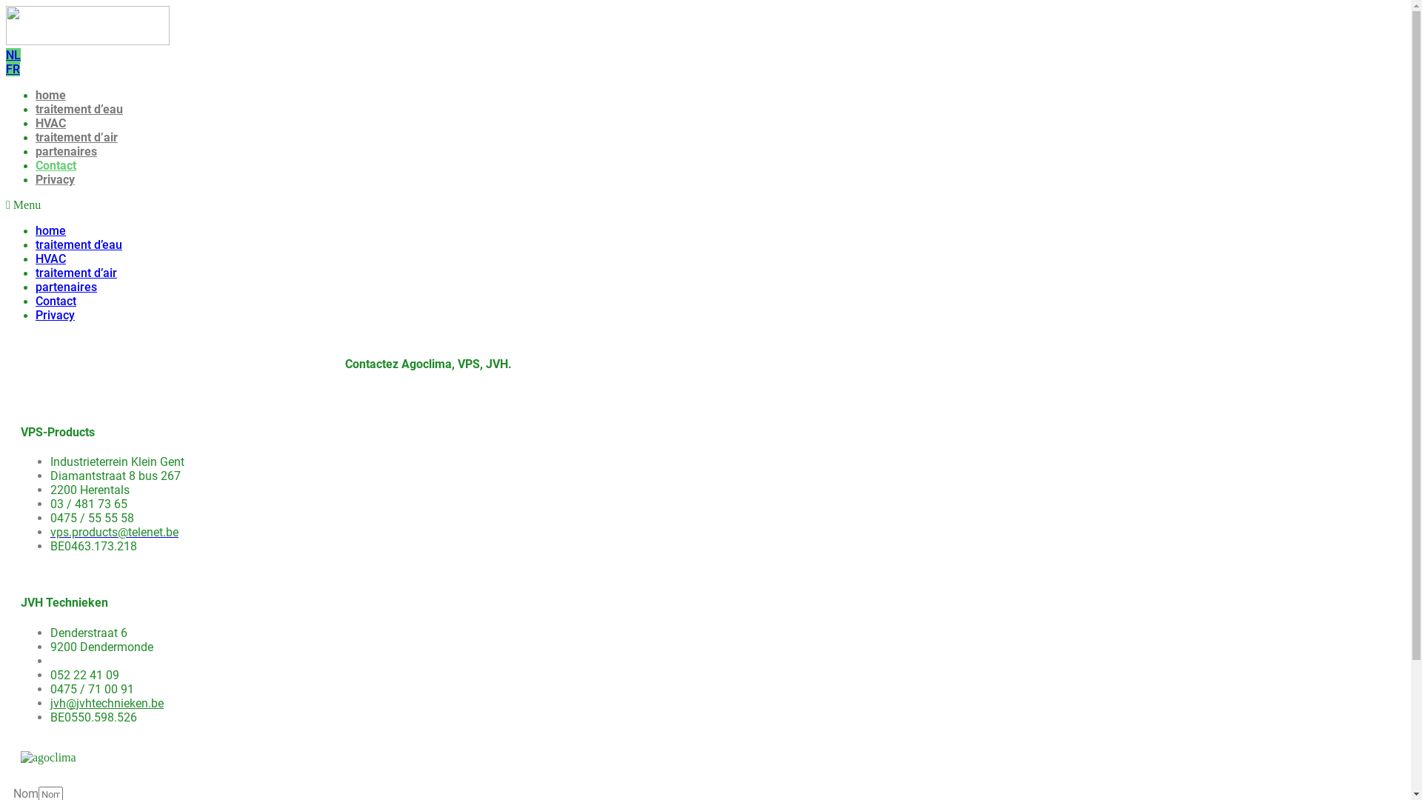 The image size is (1422, 800). I want to click on home, so click(50, 95).